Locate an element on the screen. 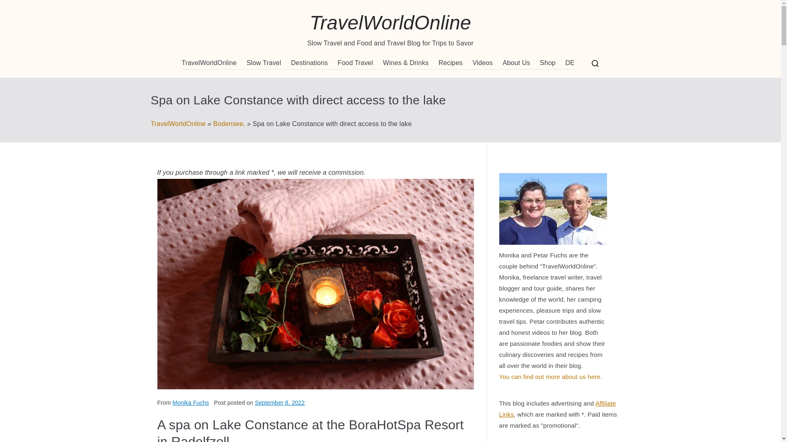 Image resolution: width=787 pixels, height=442 pixels. TravelWorldOnline is located at coordinates (178, 124).